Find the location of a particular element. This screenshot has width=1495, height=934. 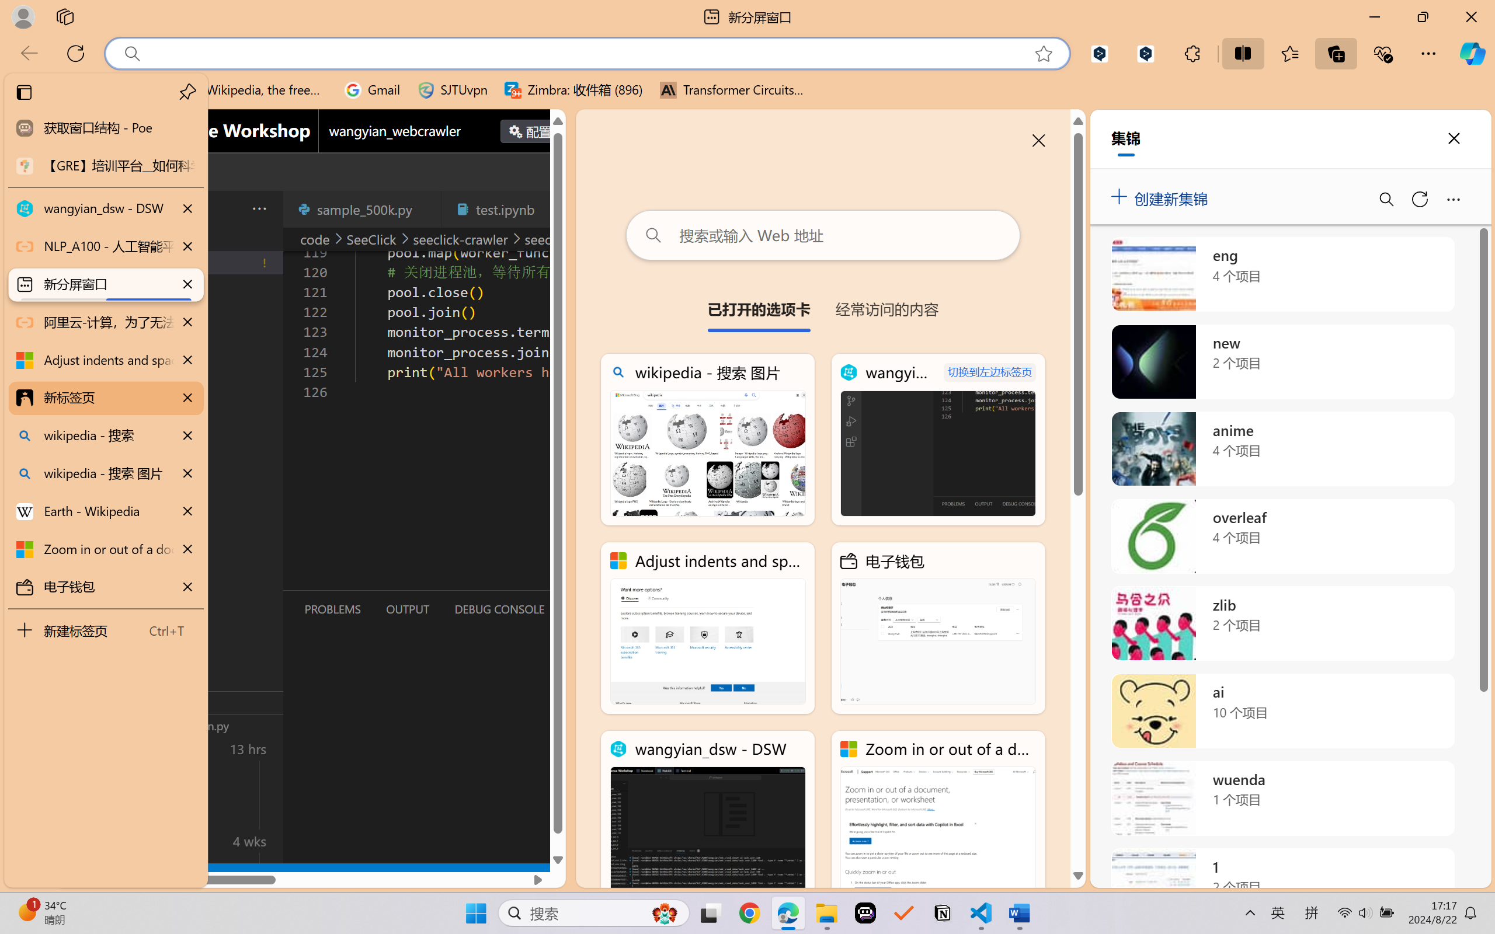

Run and Debug (Ctrl+Shift+D) is located at coordinates (79, 404).